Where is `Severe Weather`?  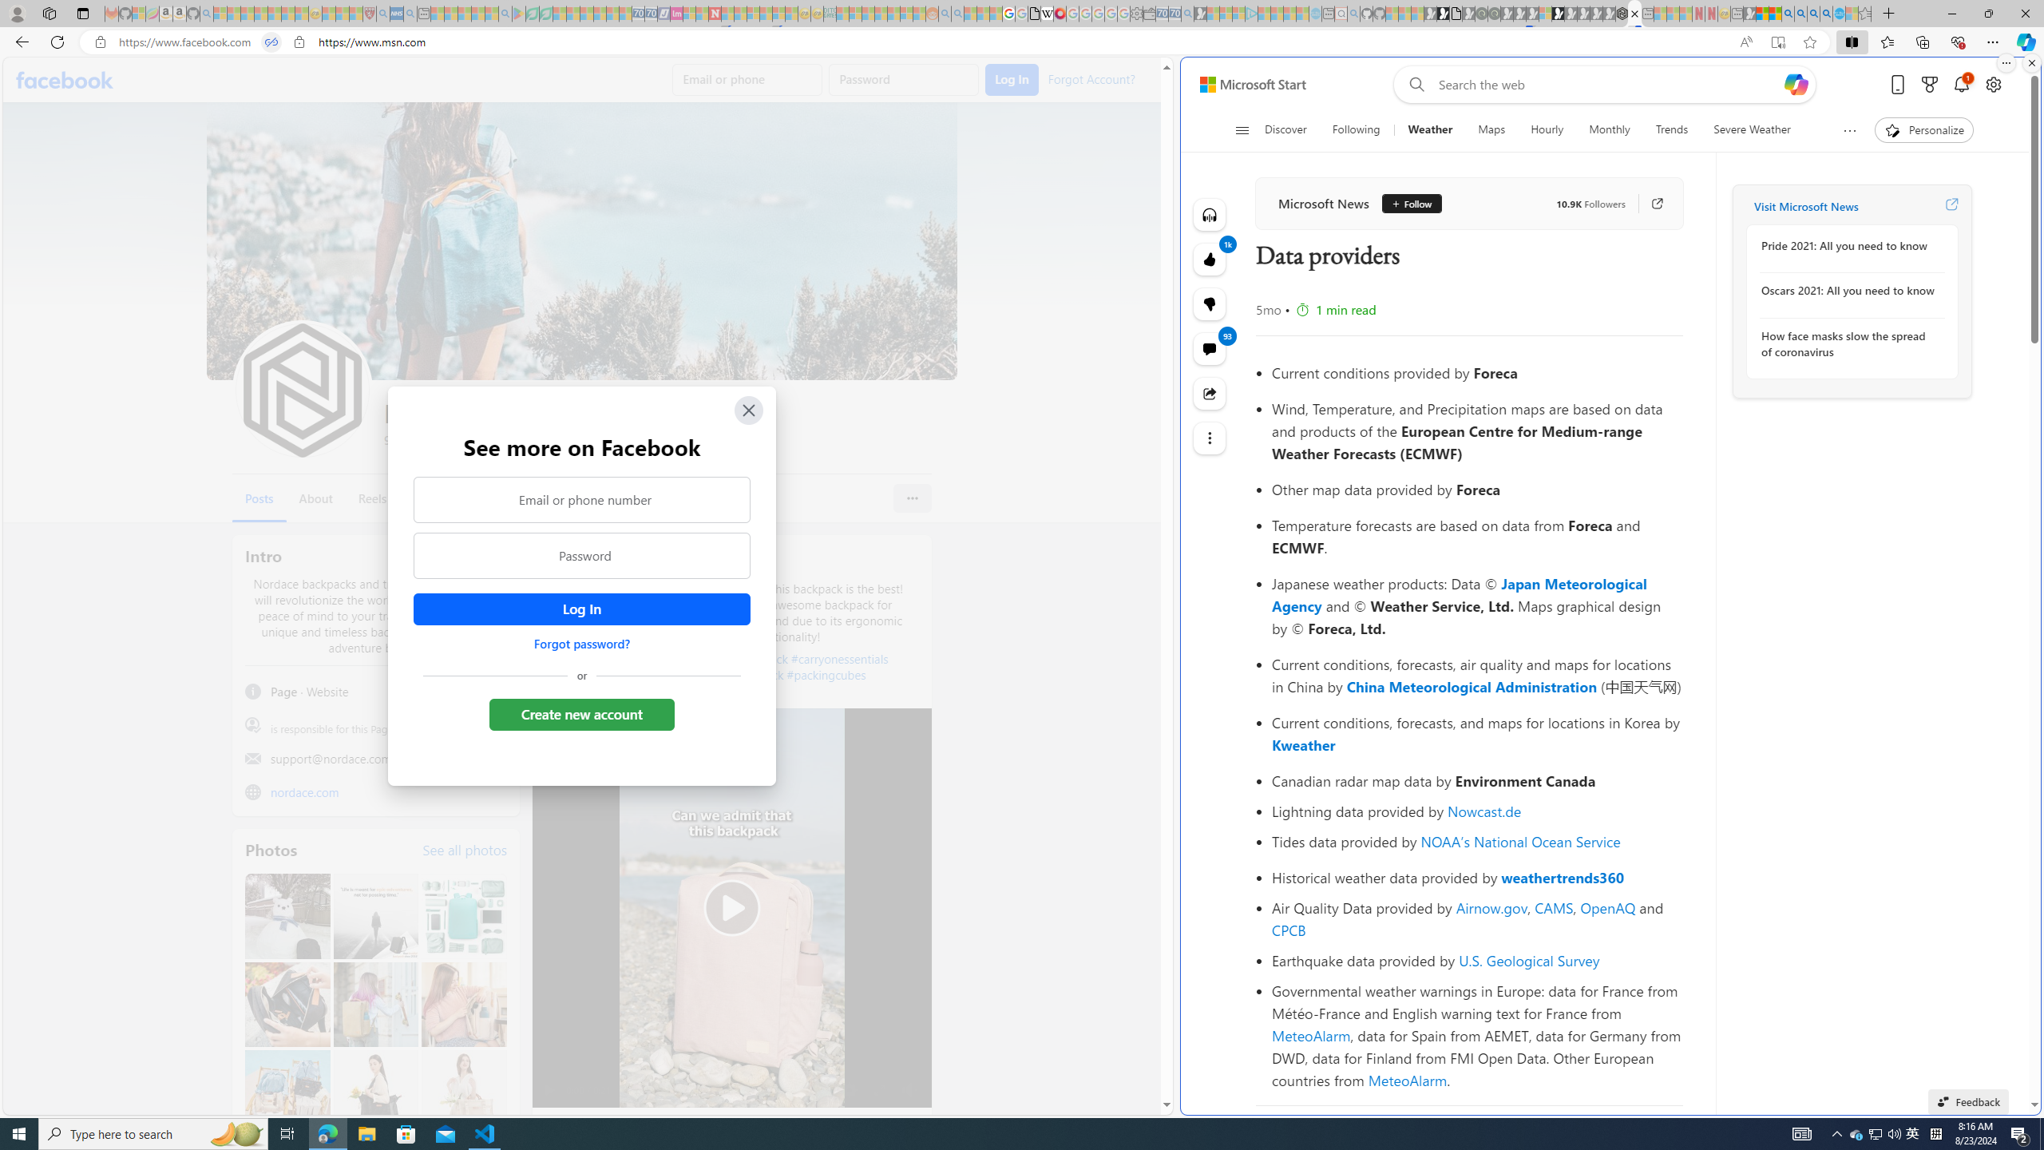 Severe Weather is located at coordinates (1752, 130).